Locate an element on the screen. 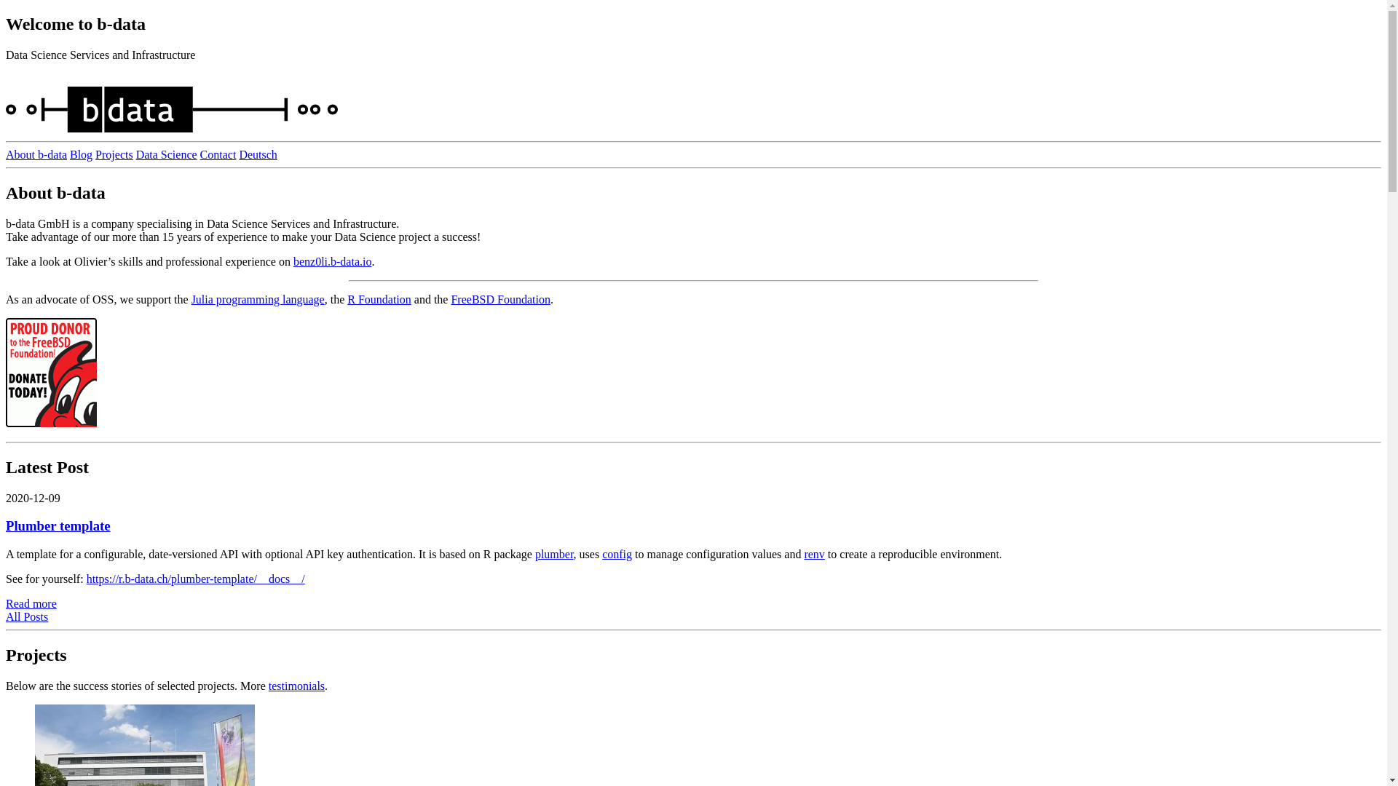 The width and height of the screenshot is (1398, 786). plumber is located at coordinates (555, 554).